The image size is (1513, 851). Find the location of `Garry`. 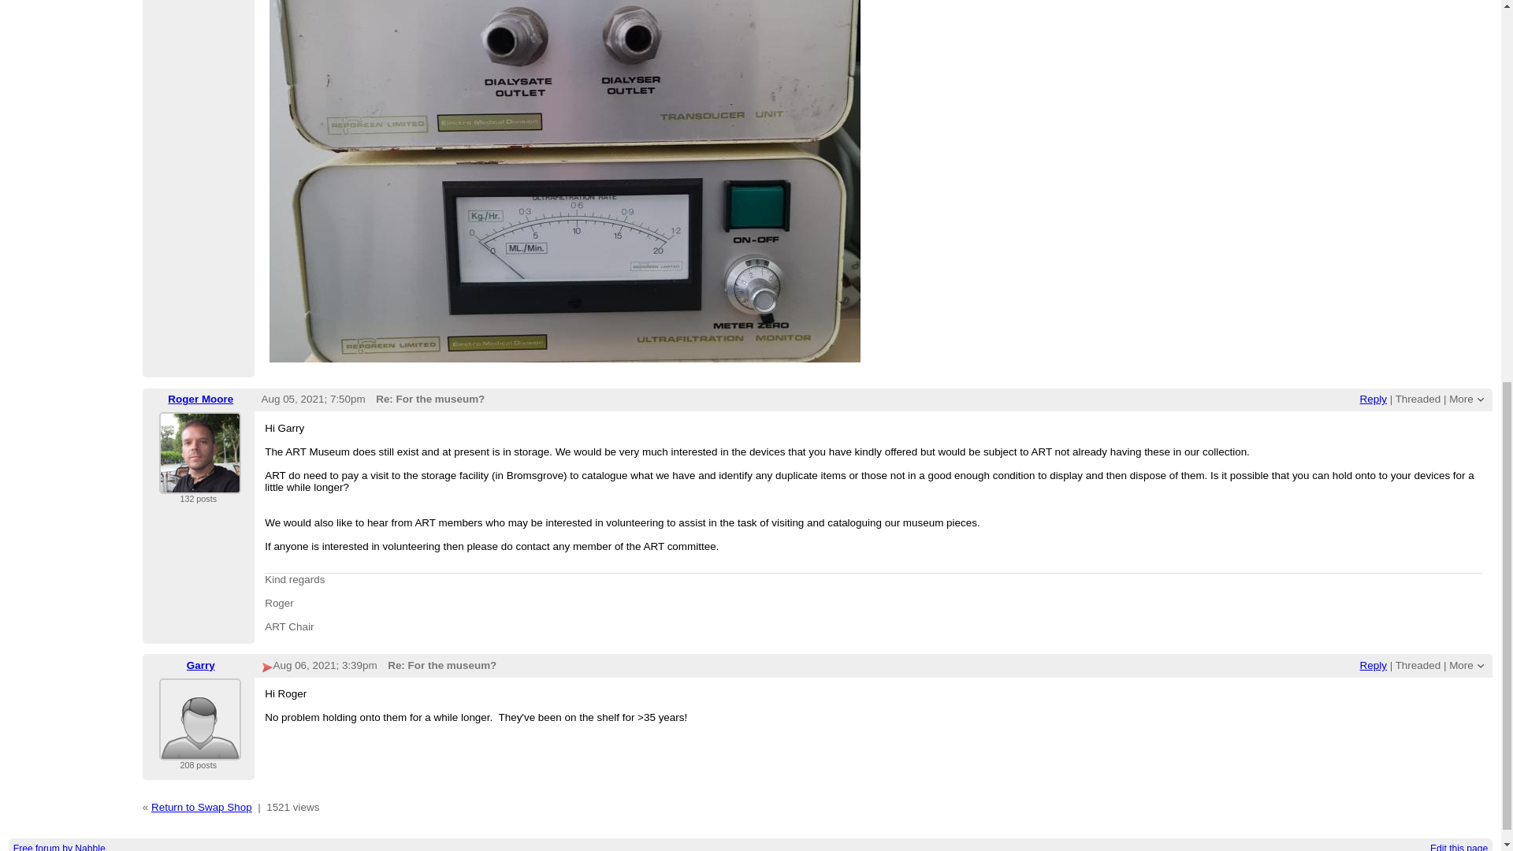

Garry is located at coordinates (199, 719).